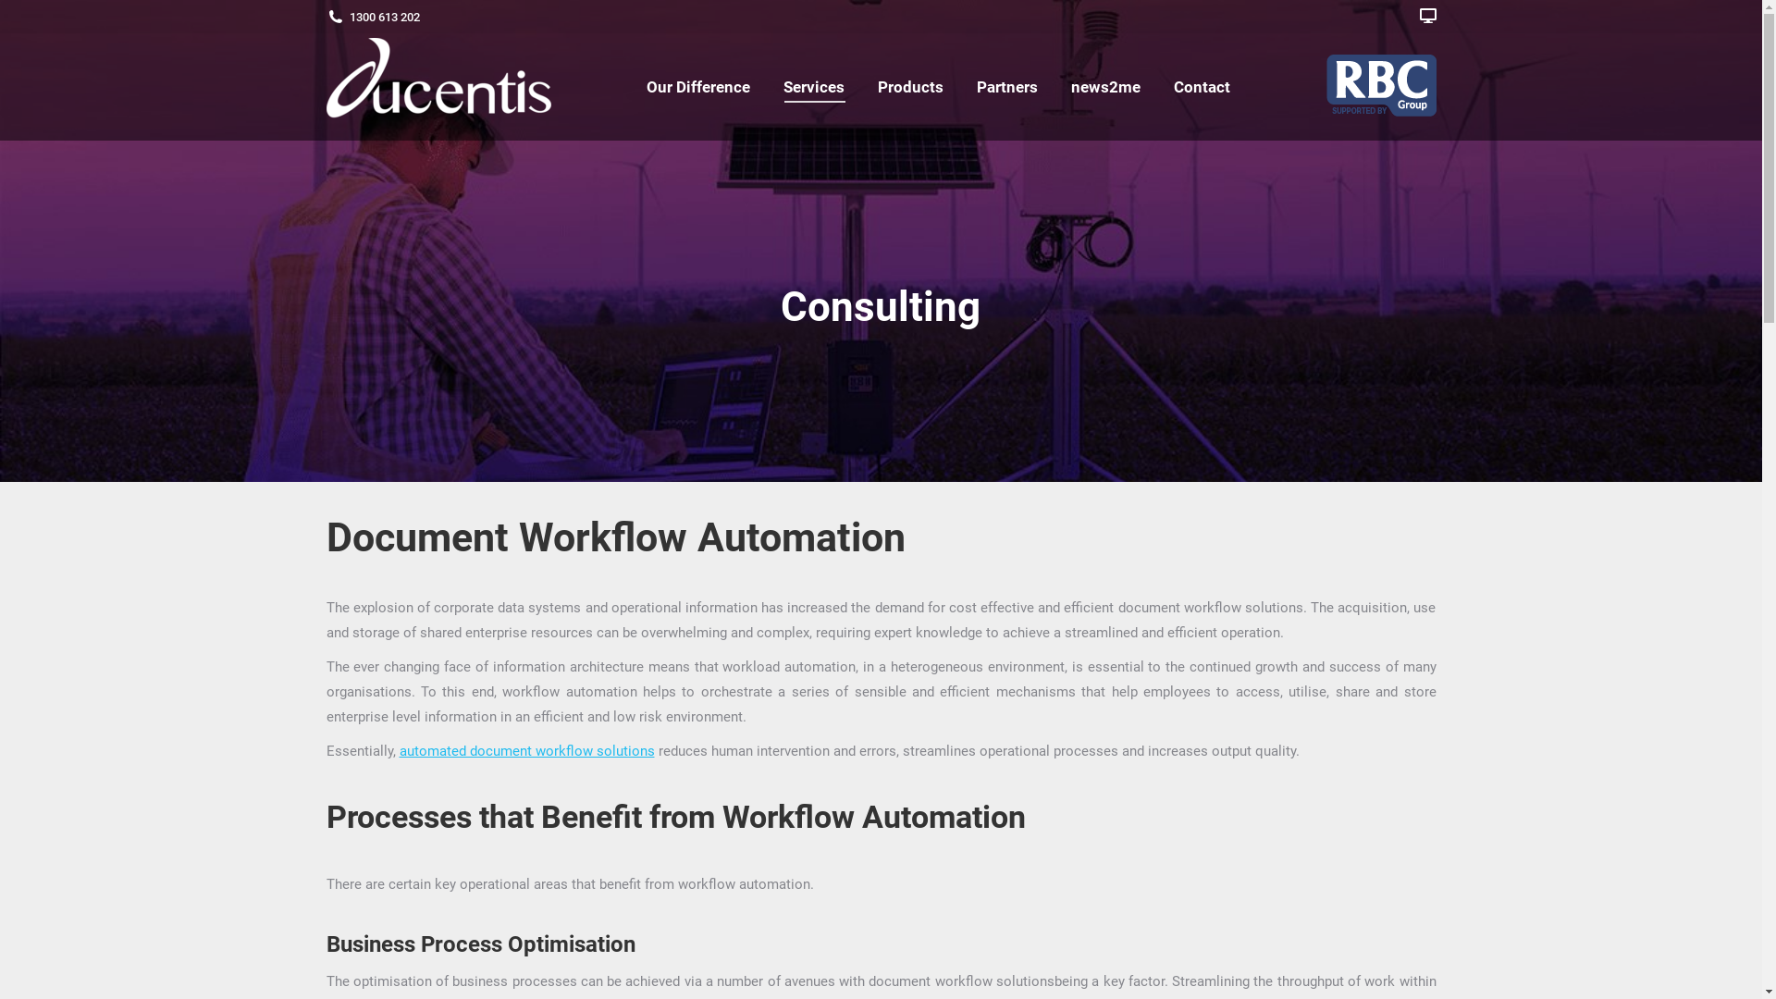 The width and height of the screenshot is (1776, 999). What do you see at coordinates (1106, 87) in the screenshot?
I see `news2me` at bounding box center [1106, 87].